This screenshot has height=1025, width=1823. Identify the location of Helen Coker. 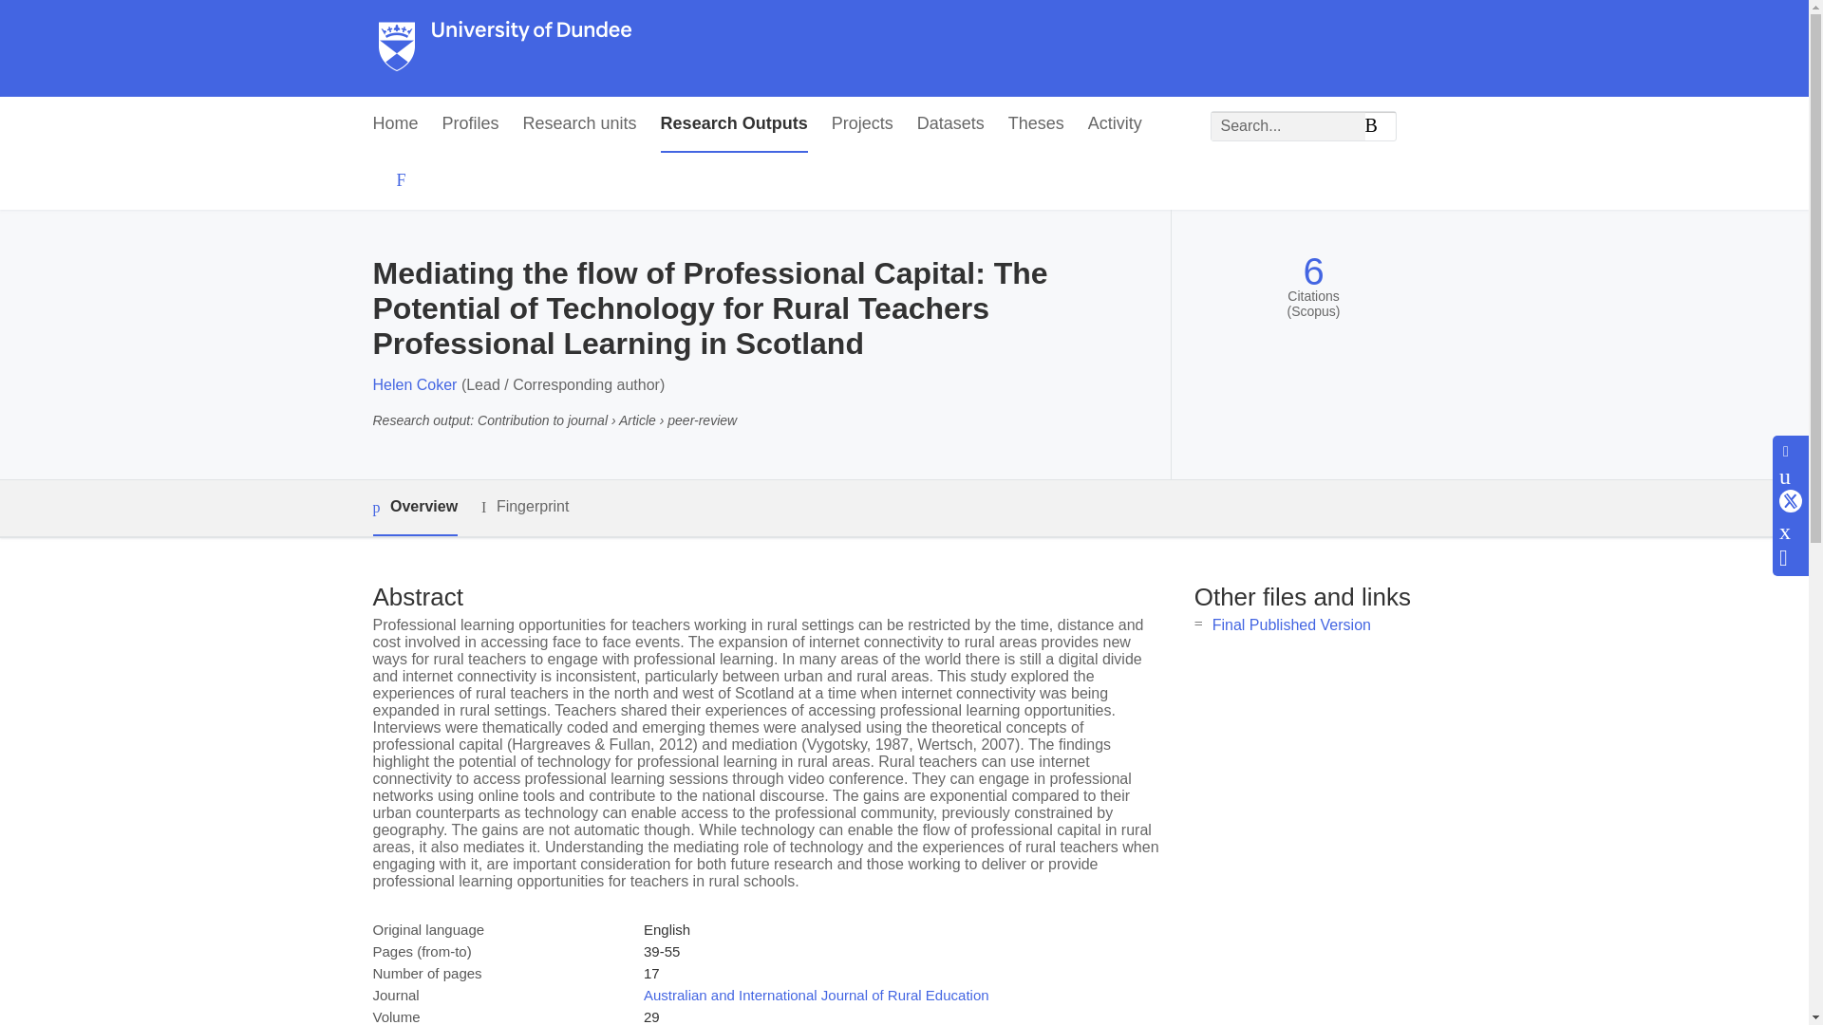
(414, 384).